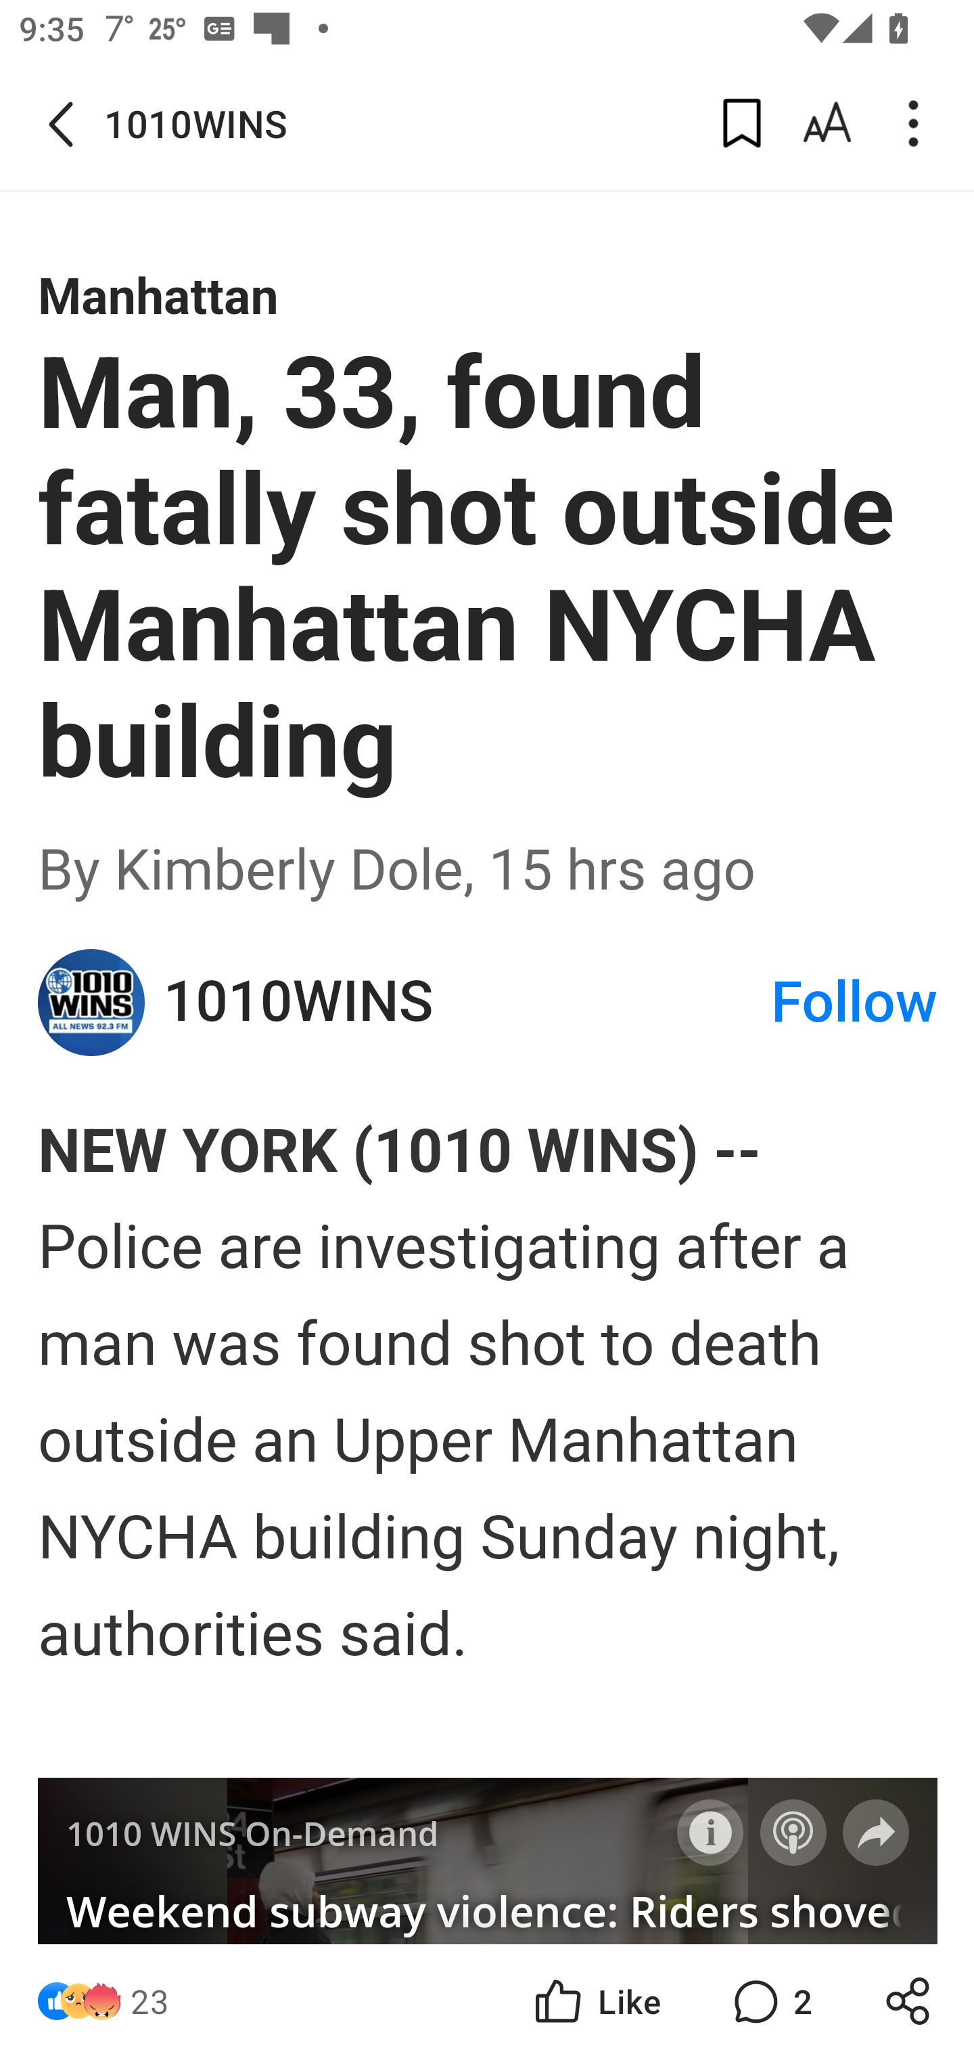 Image resolution: width=974 pixels, height=2058 pixels. What do you see at coordinates (595, 2001) in the screenshot?
I see `Like` at bounding box center [595, 2001].